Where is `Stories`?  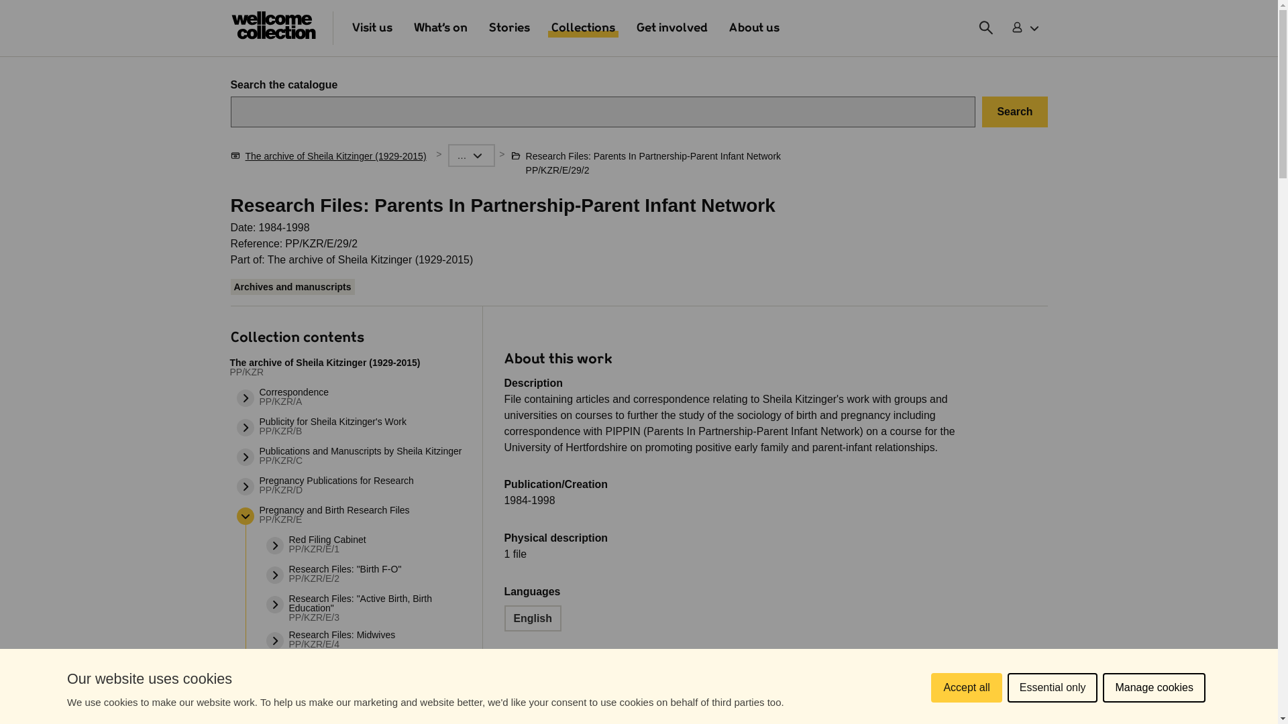
Stories is located at coordinates (508, 28).